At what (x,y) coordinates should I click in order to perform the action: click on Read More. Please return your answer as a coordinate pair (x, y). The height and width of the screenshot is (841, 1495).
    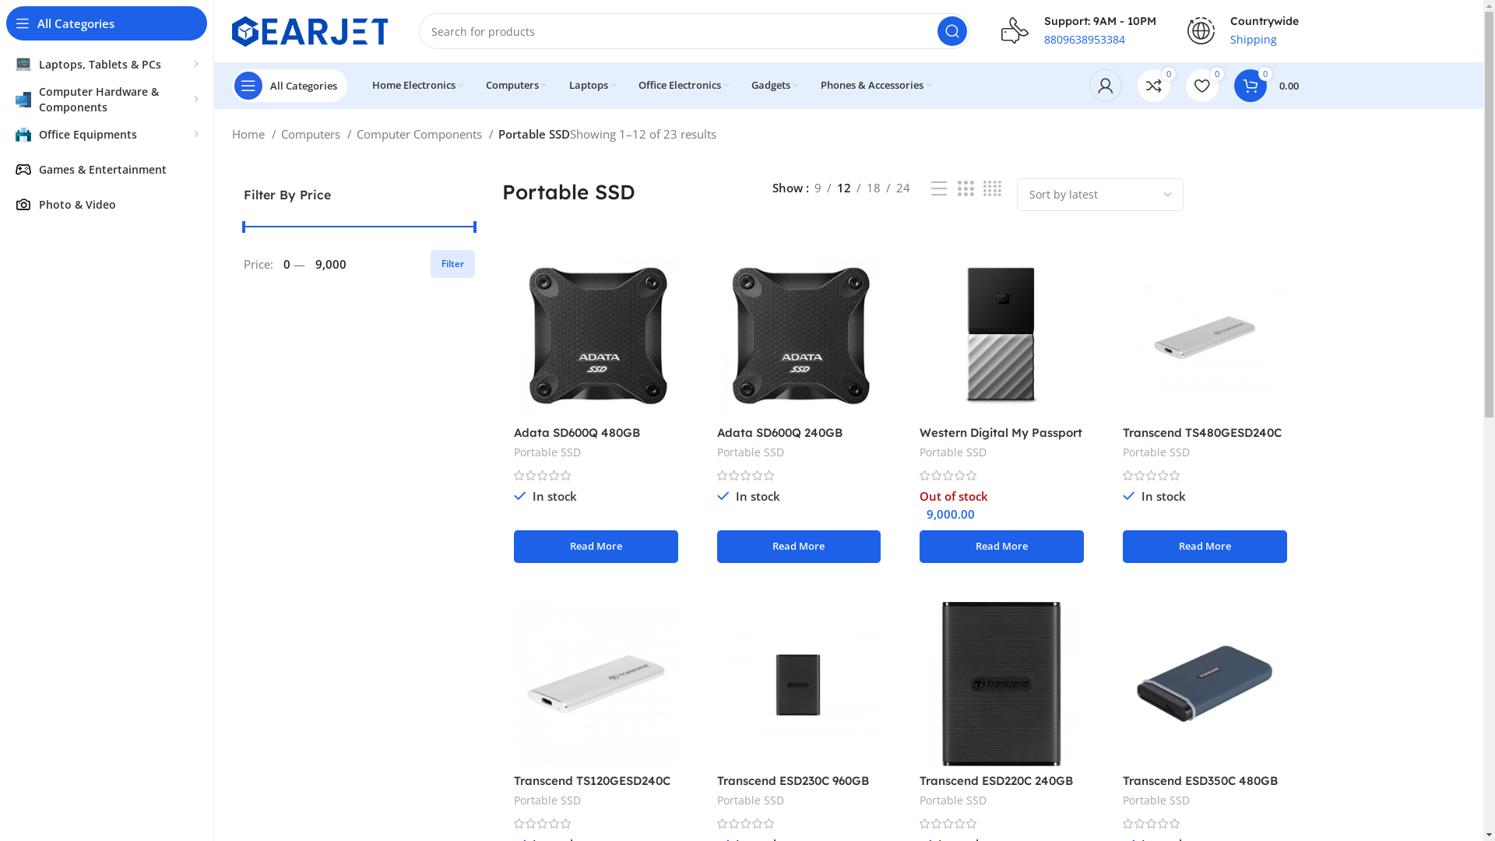
    Looking at the image, I should click on (1001, 547).